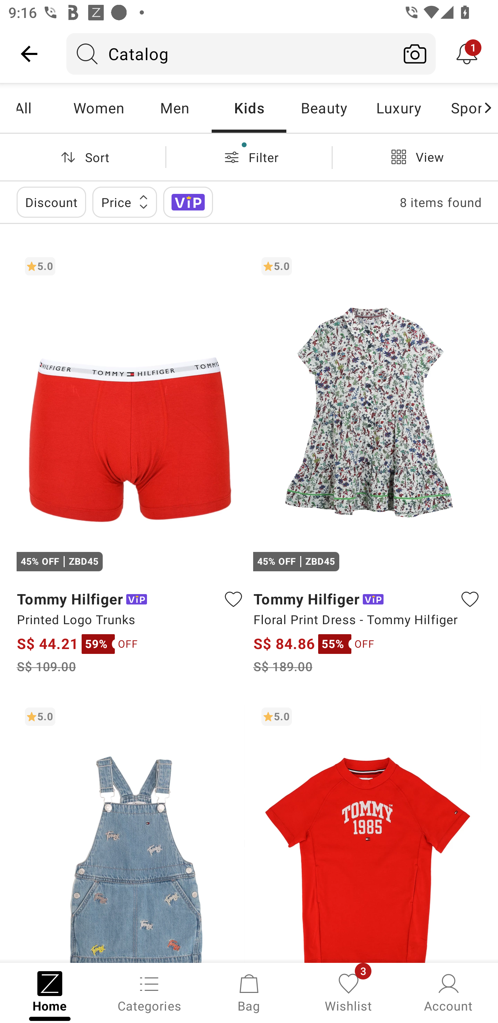  I want to click on 5.0, so click(367, 830).